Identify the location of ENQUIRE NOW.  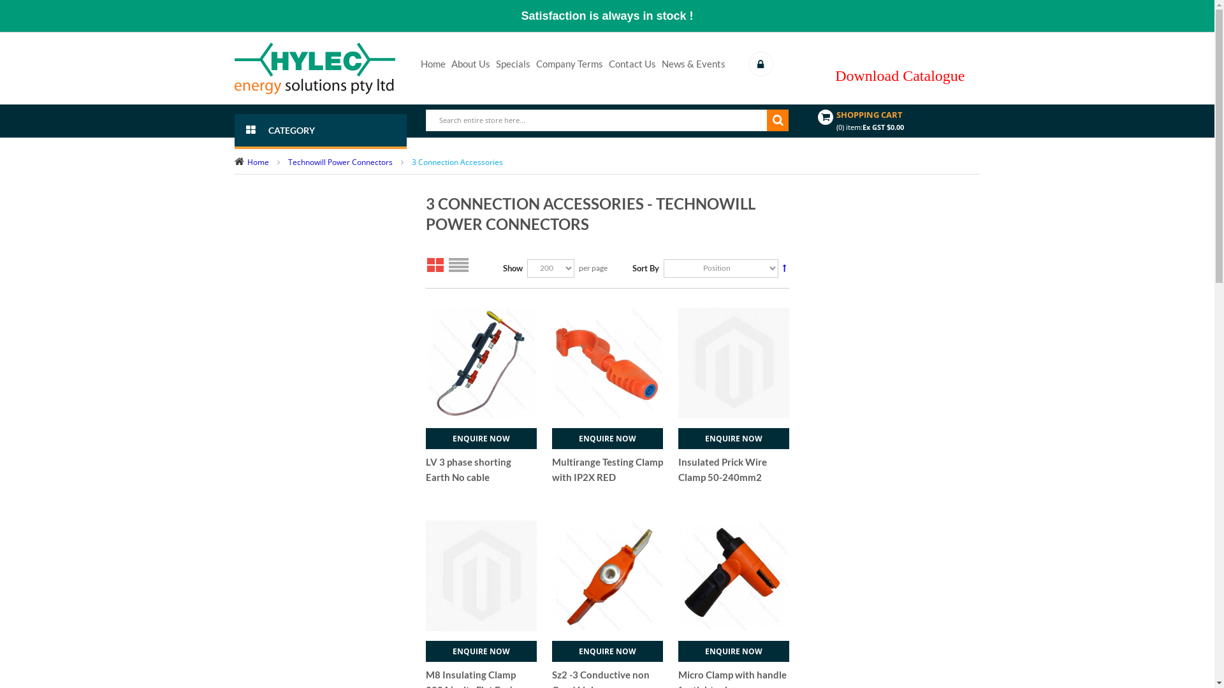
(481, 651).